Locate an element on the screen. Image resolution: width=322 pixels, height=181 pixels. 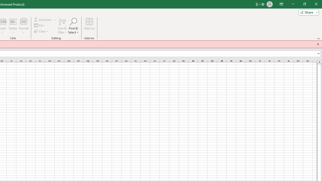
Sum is located at coordinates (43, 20).